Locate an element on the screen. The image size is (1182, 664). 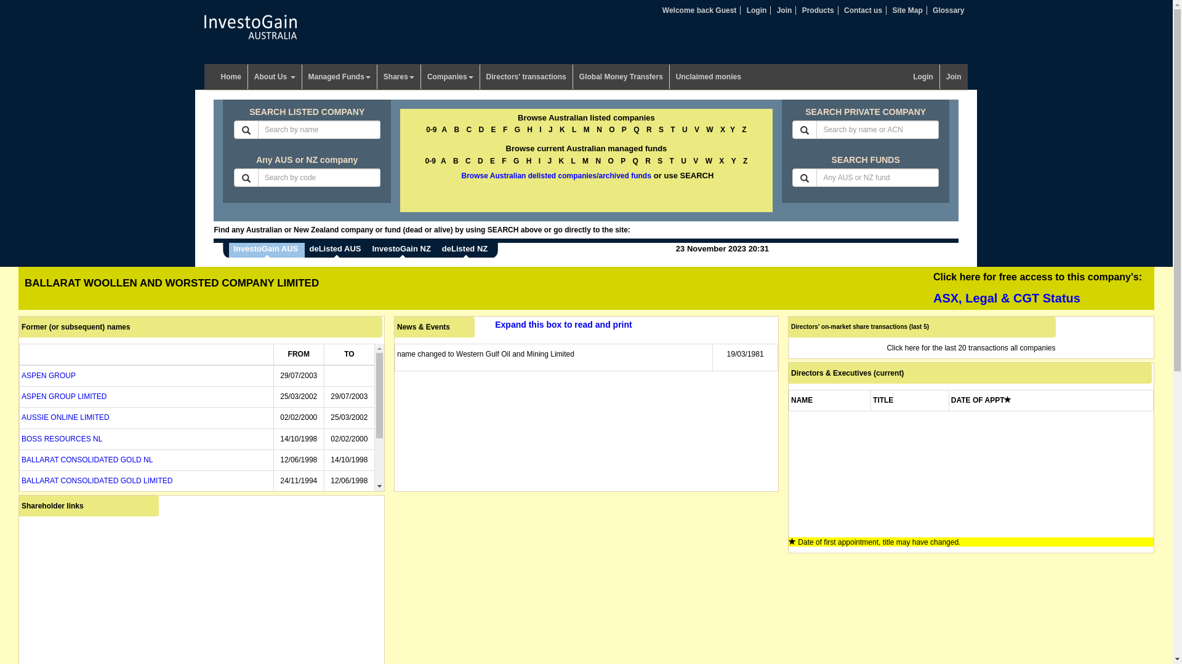
N is located at coordinates (599, 130).